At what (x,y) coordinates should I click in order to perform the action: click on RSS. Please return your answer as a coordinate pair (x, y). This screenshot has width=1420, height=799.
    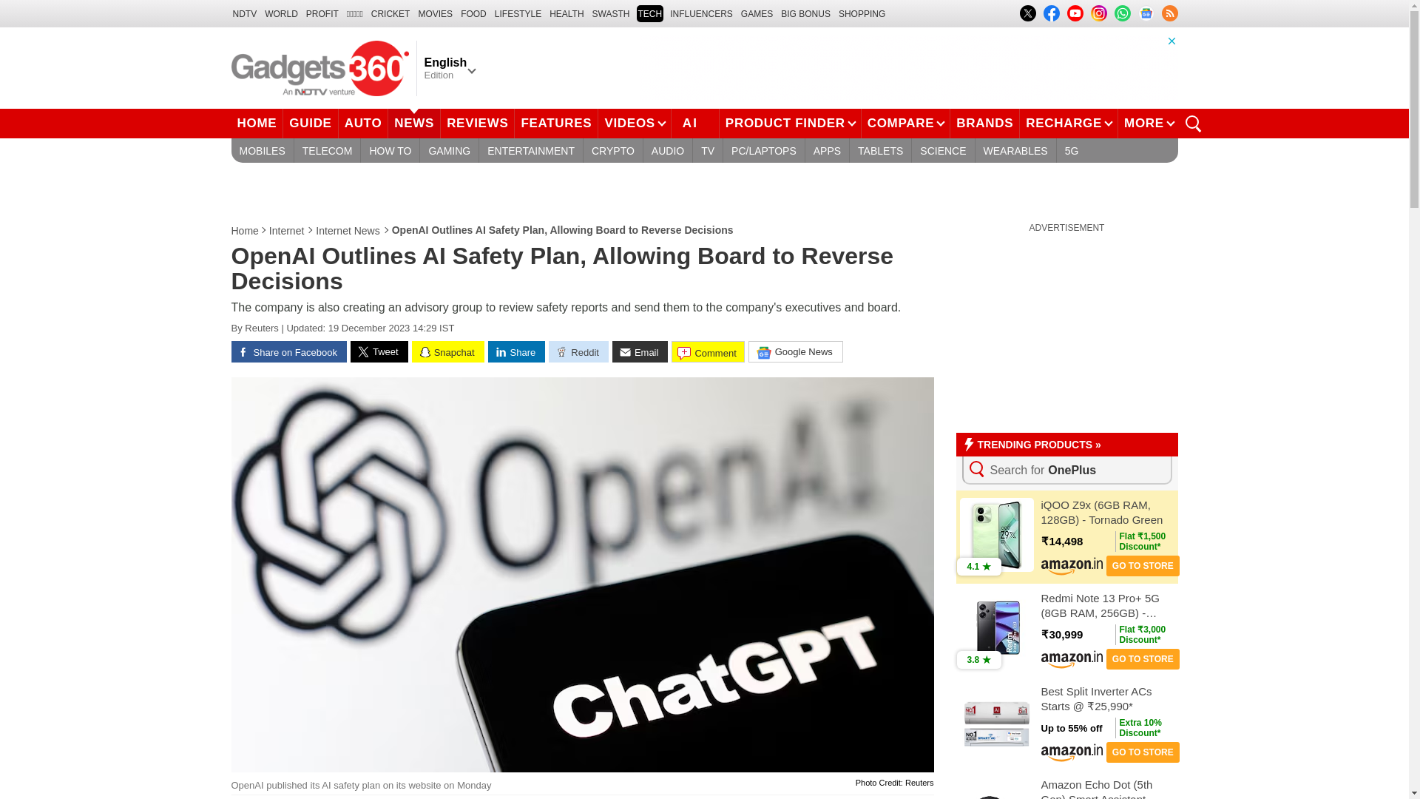
    Looking at the image, I should click on (1169, 13).